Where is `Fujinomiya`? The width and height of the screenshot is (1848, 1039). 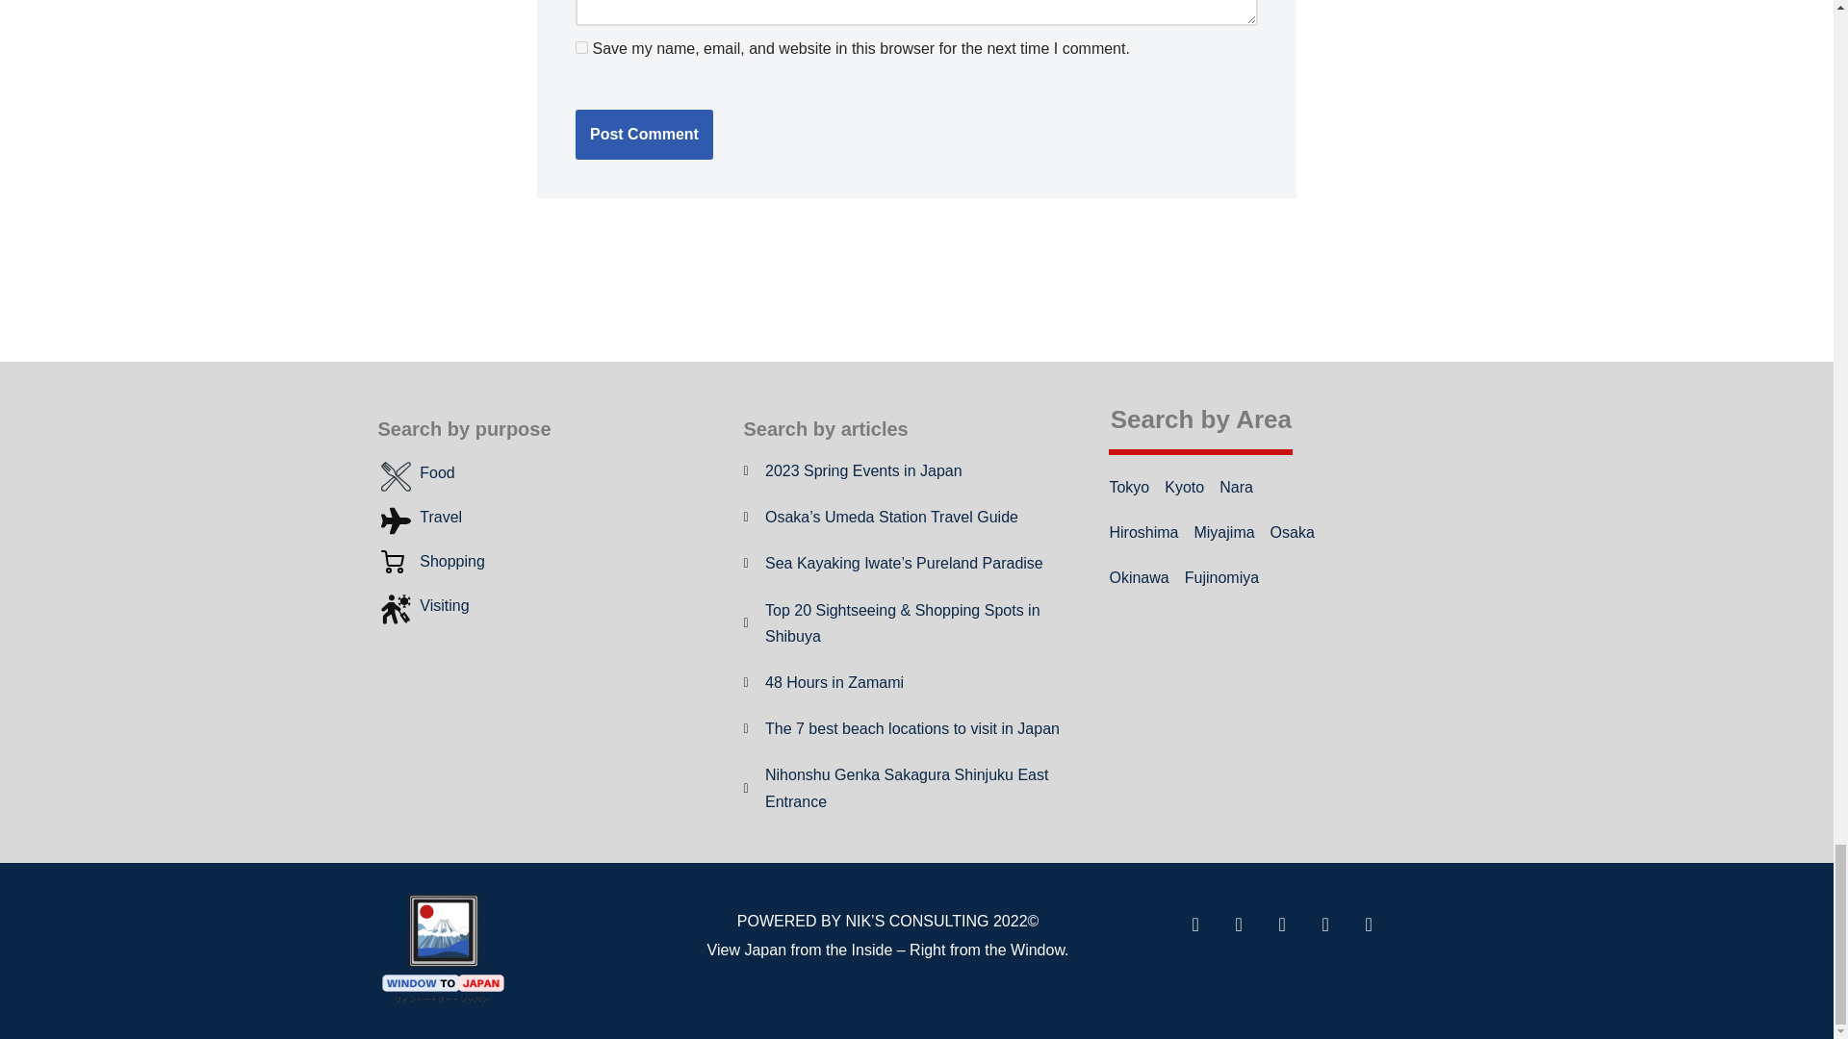
Fujinomiya is located at coordinates (1220, 577).